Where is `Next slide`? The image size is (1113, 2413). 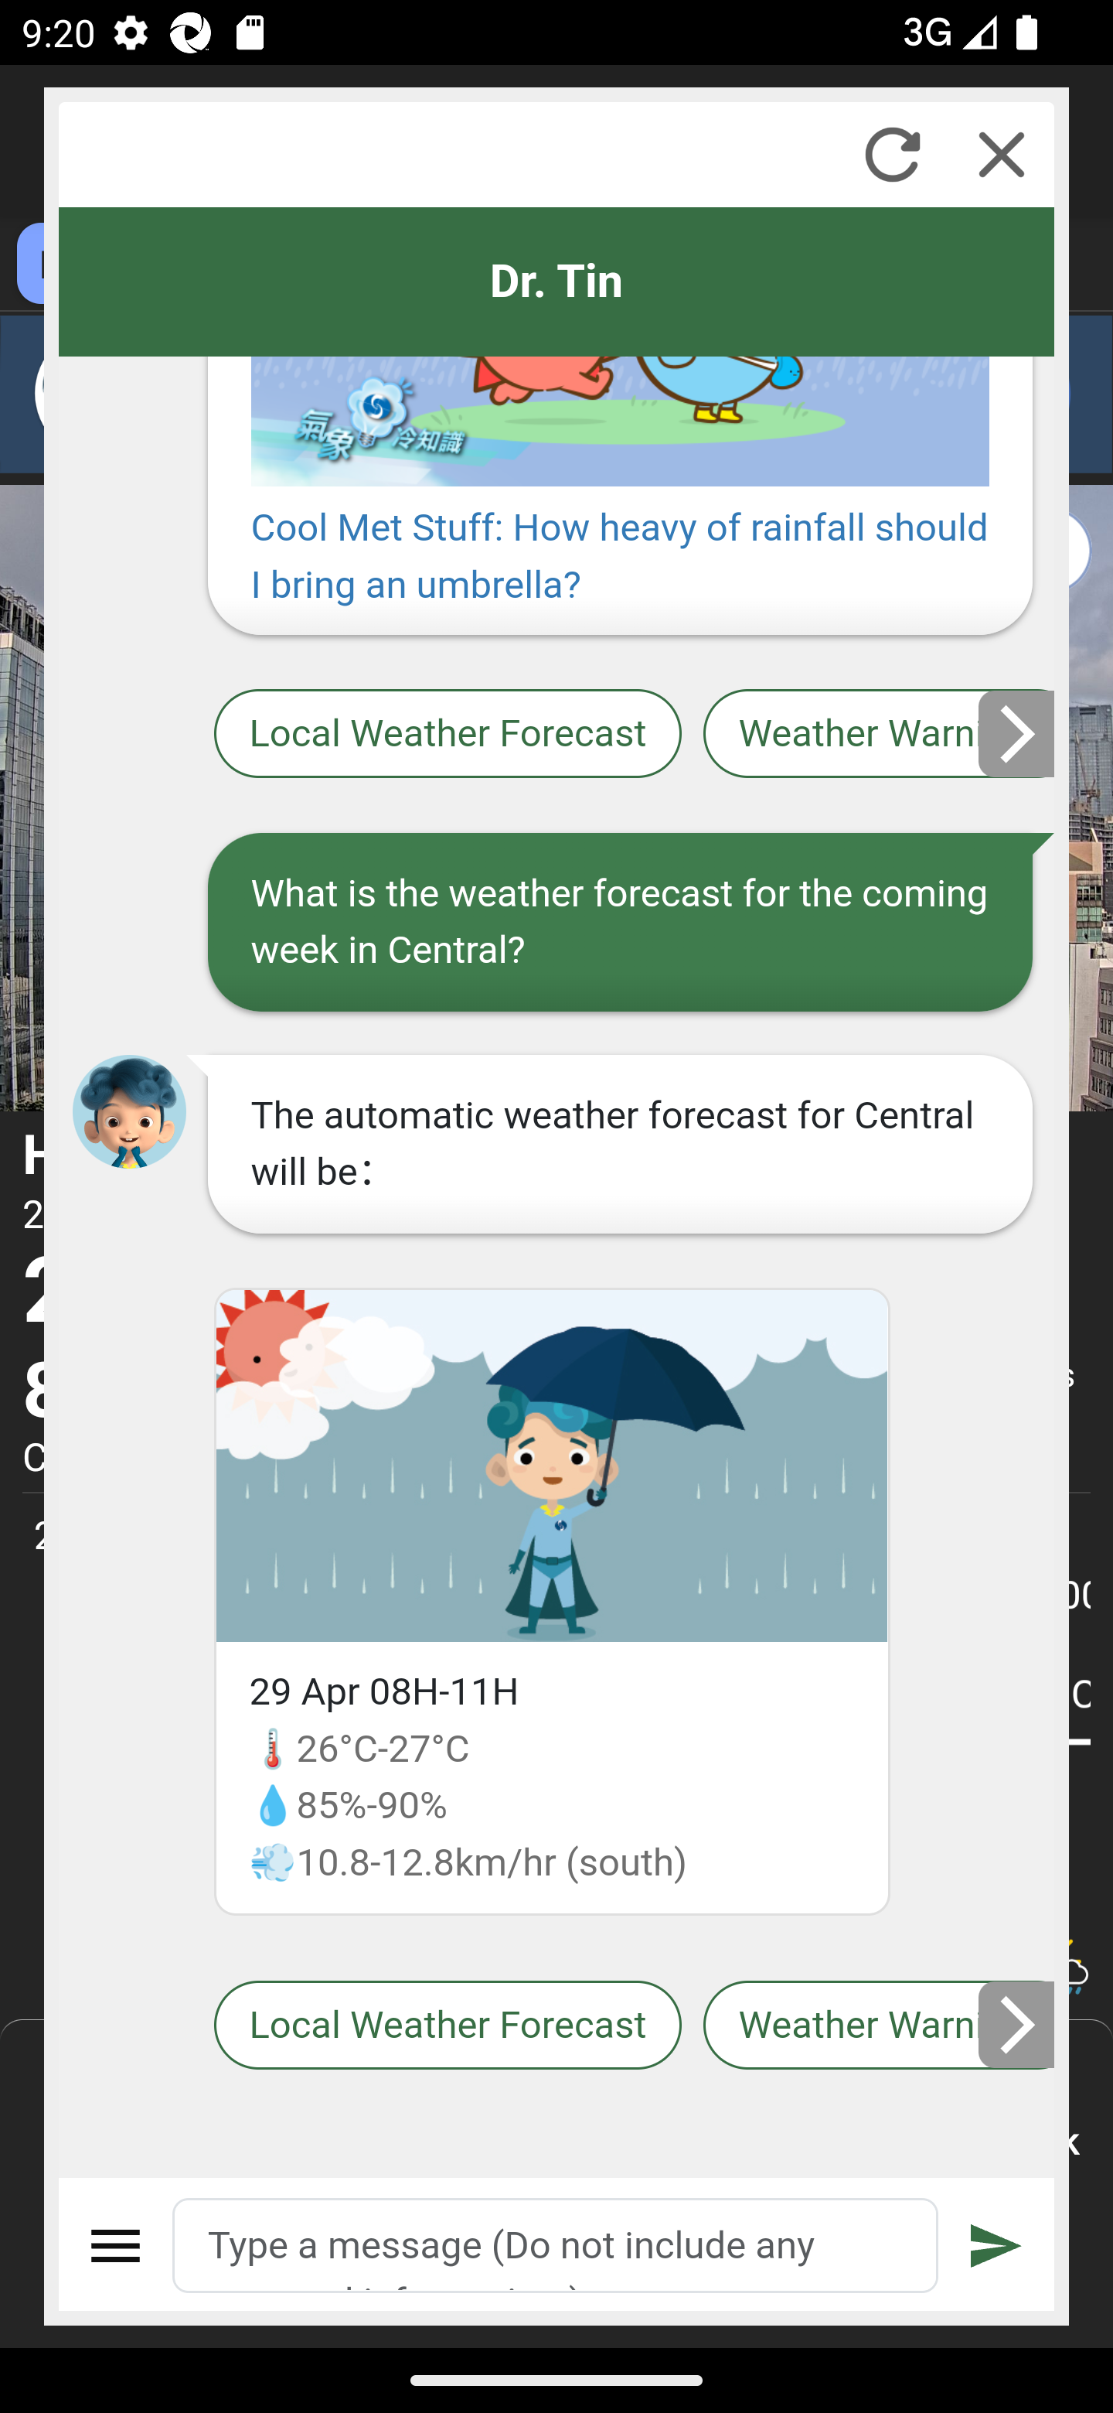
Next slide is located at coordinates (1017, 733).